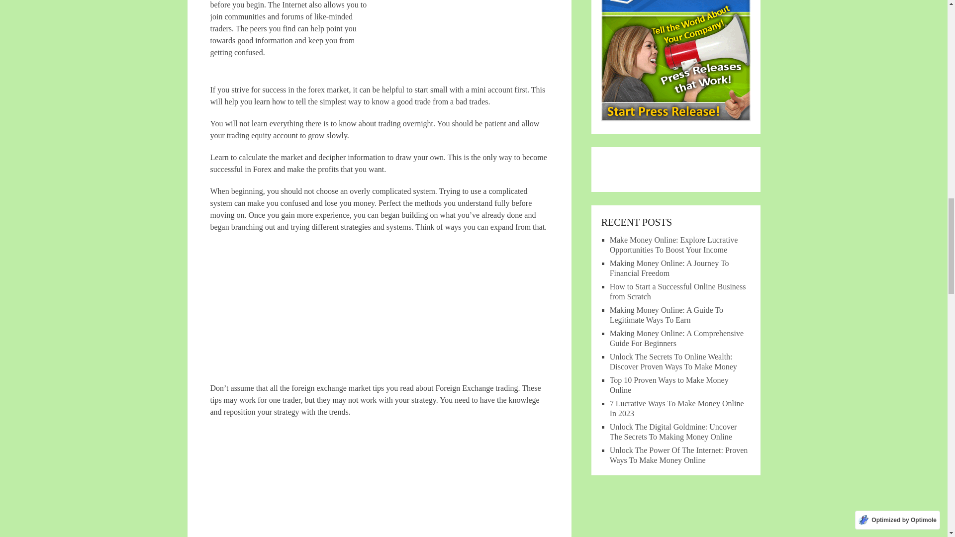  I want to click on How to Start a Successful Online Business from Scratch, so click(677, 291).